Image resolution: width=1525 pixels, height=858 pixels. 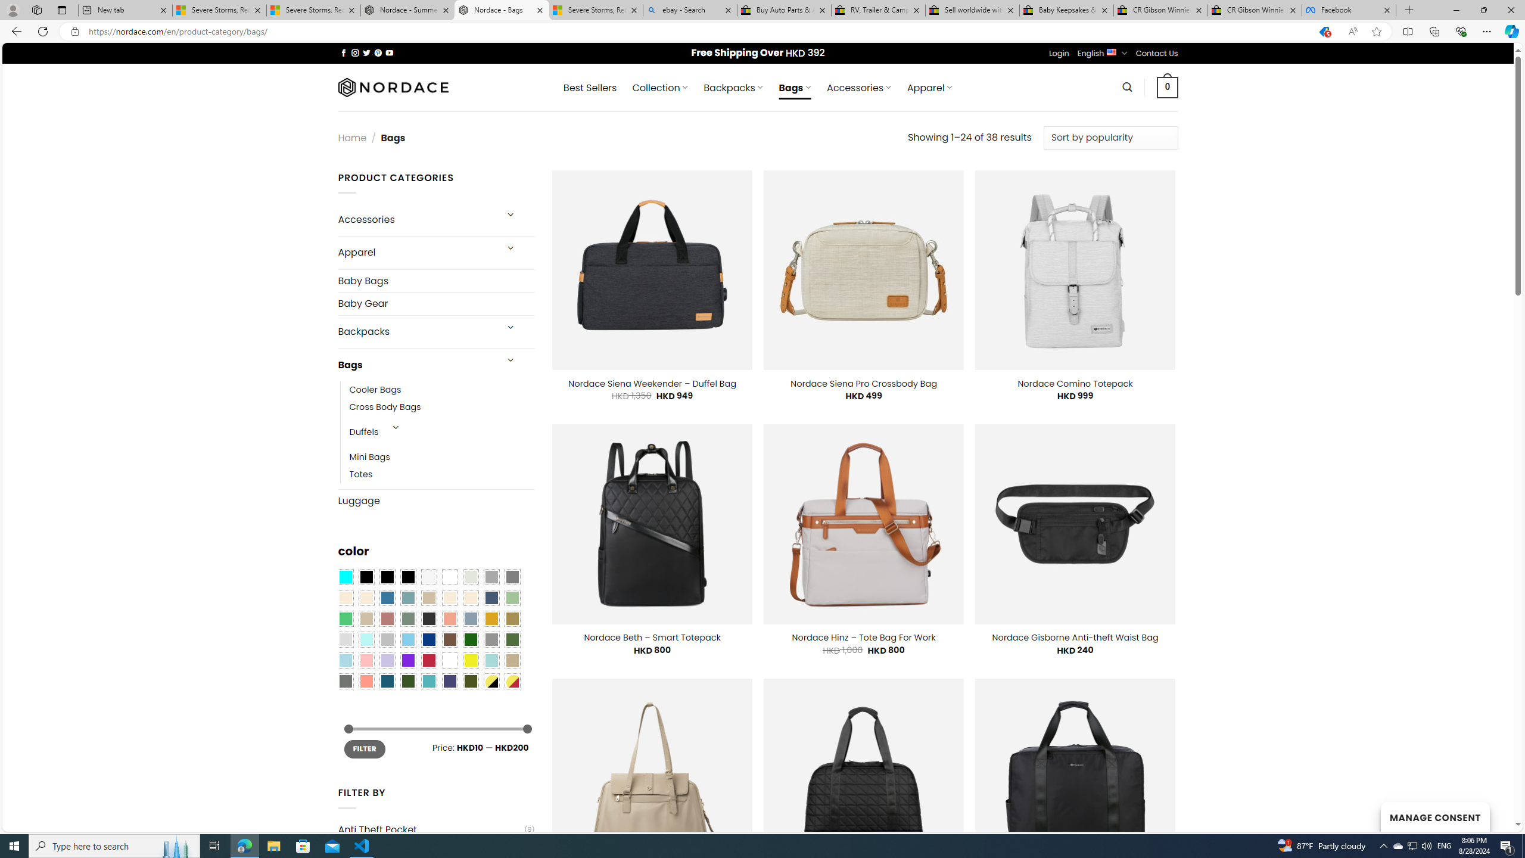 What do you see at coordinates (436, 280) in the screenshot?
I see `Baby Bags` at bounding box center [436, 280].